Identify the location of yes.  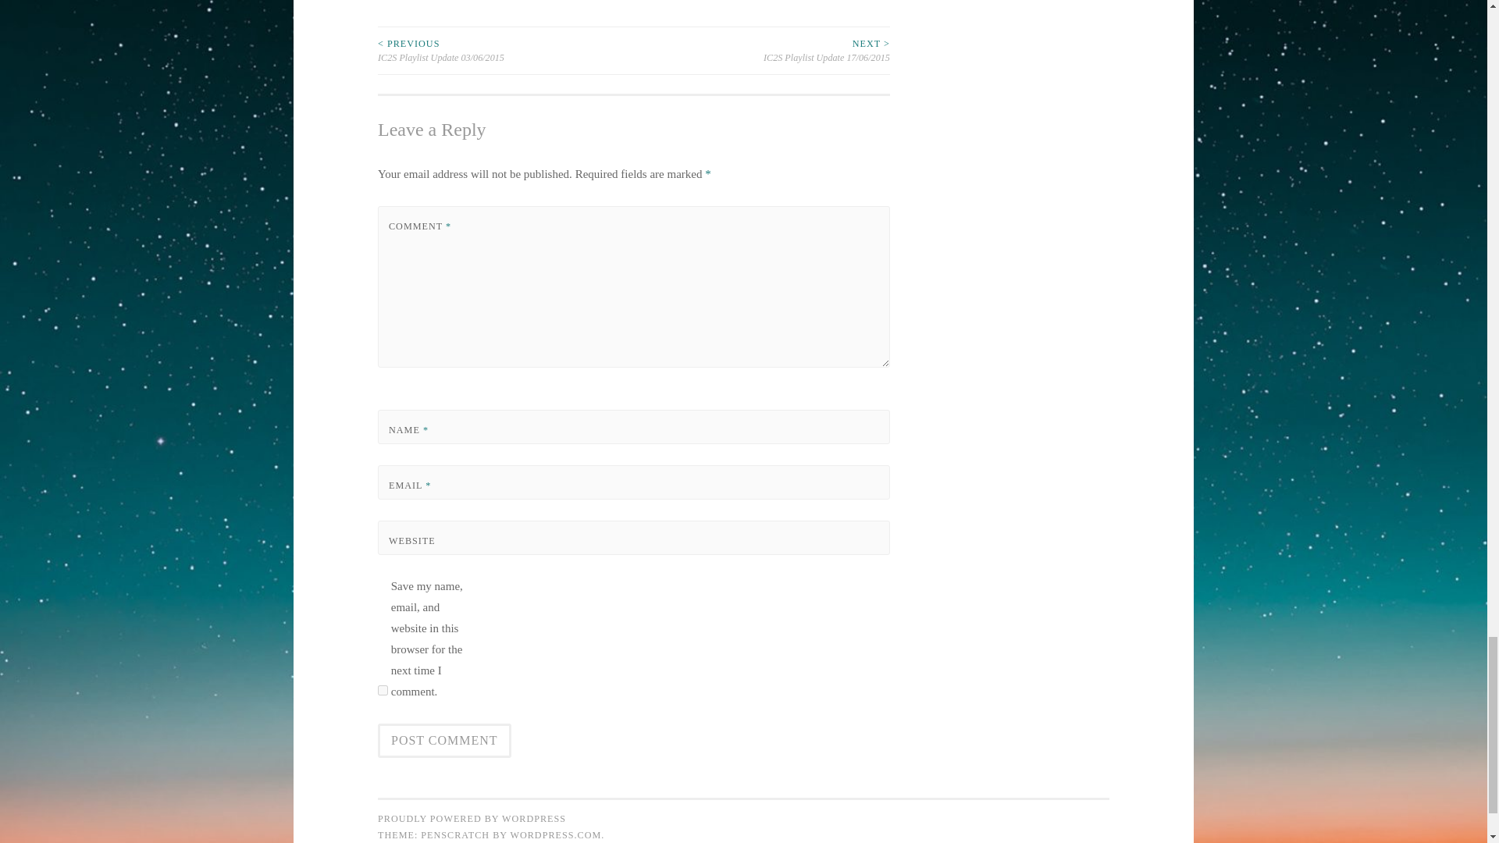
(383, 690).